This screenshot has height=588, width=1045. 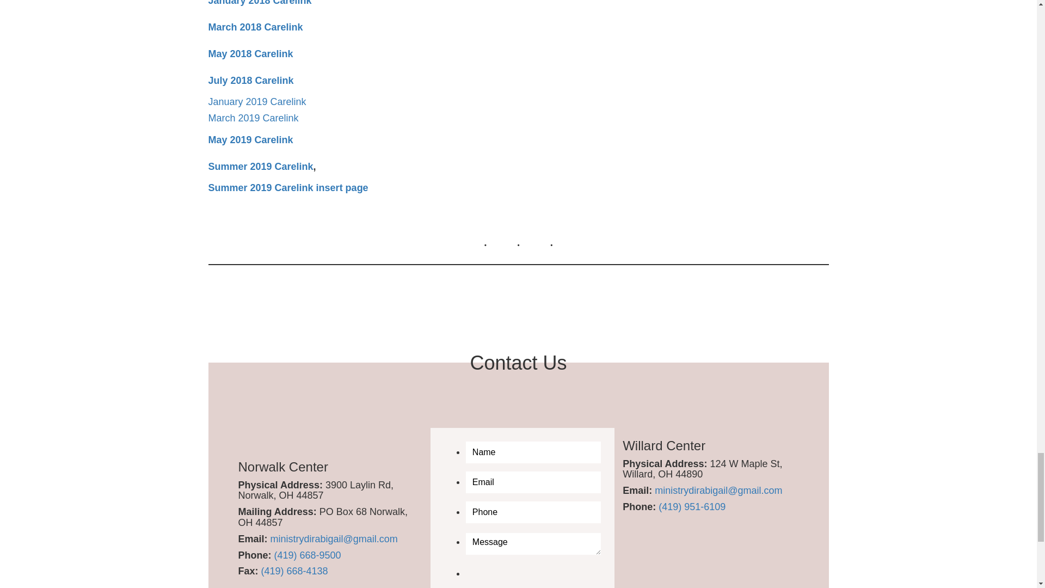 What do you see at coordinates (287, 187) in the screenshot?
I see `Summer 2019 Carelink insert page` at bounding box center [287, 187].